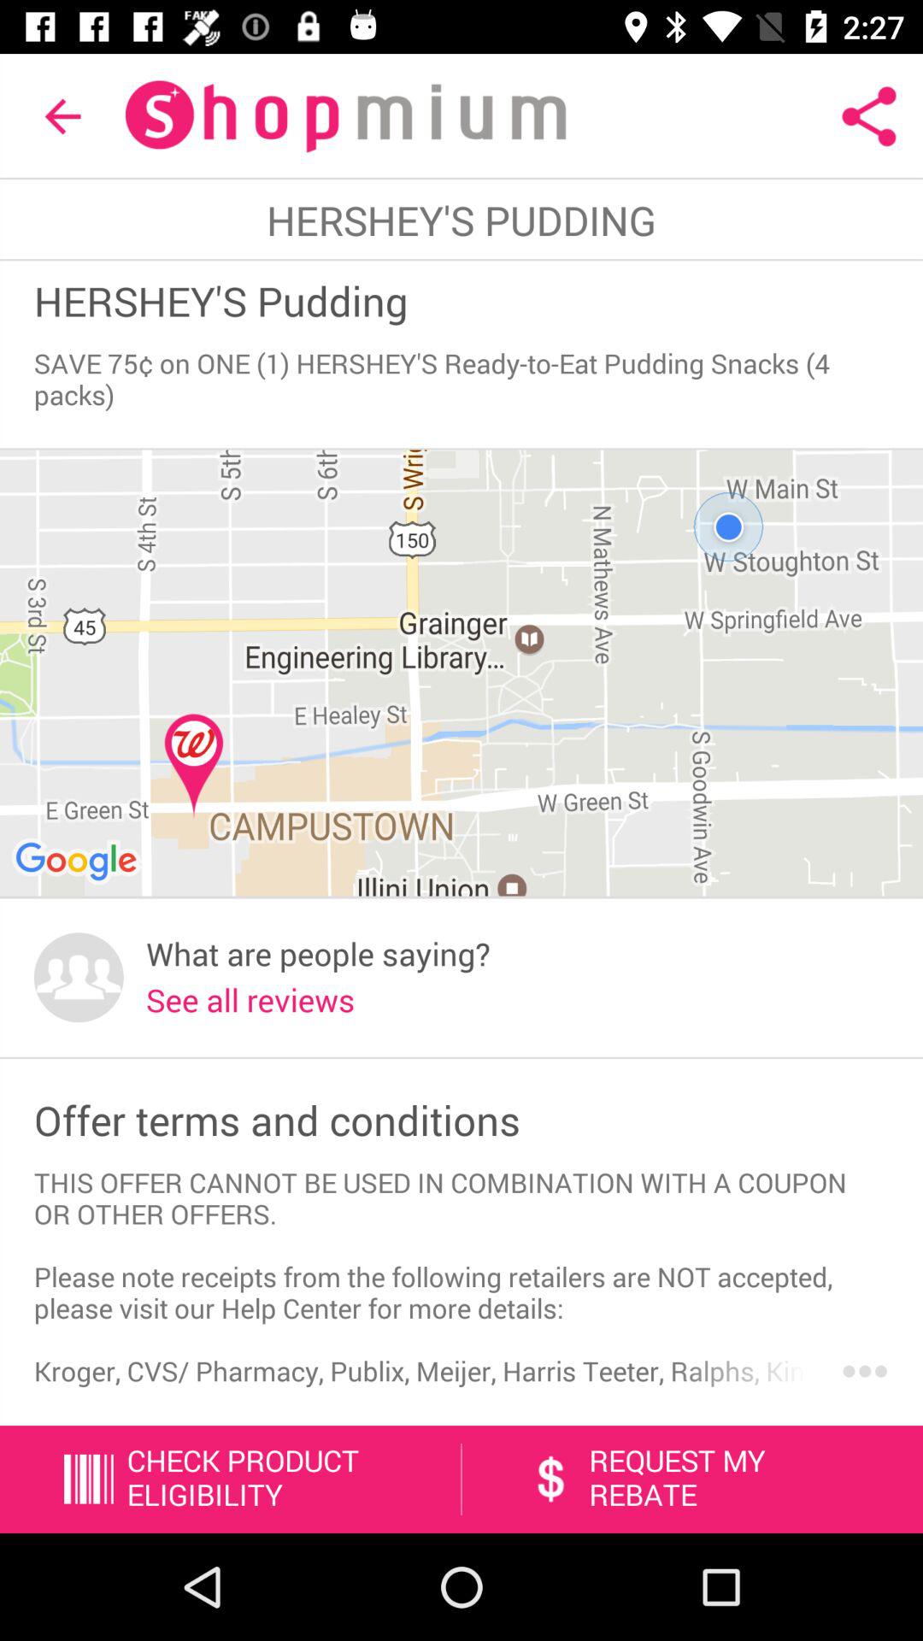  What do you see at coordinates (868, 116) in the screenshot?
I see `launch item above hershey's pudding item` at bounding box center [868, 116].